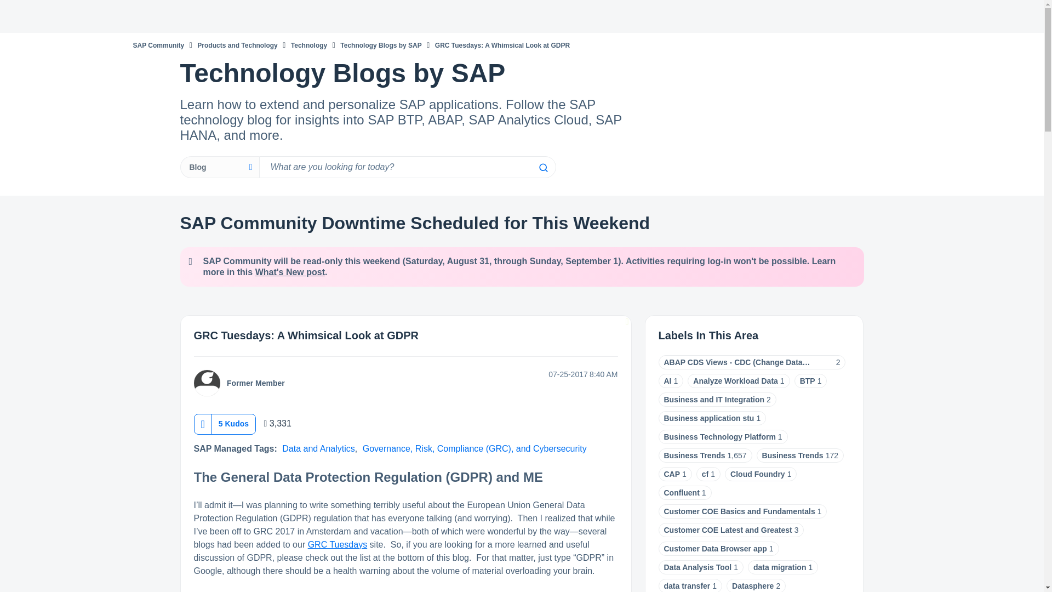  I want to click on Search Granularity, so click(219, 167).